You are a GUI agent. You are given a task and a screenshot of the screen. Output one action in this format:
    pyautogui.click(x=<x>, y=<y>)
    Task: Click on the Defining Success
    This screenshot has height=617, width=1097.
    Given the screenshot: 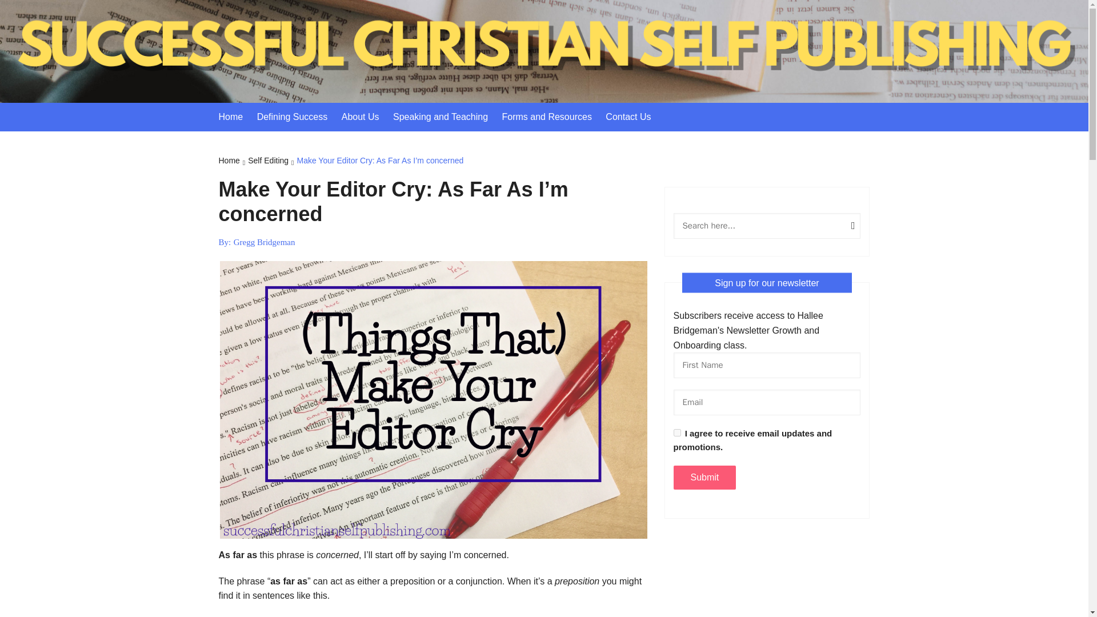 What is the action you would take?
    pyautogui.click(x=298, y=117)
    